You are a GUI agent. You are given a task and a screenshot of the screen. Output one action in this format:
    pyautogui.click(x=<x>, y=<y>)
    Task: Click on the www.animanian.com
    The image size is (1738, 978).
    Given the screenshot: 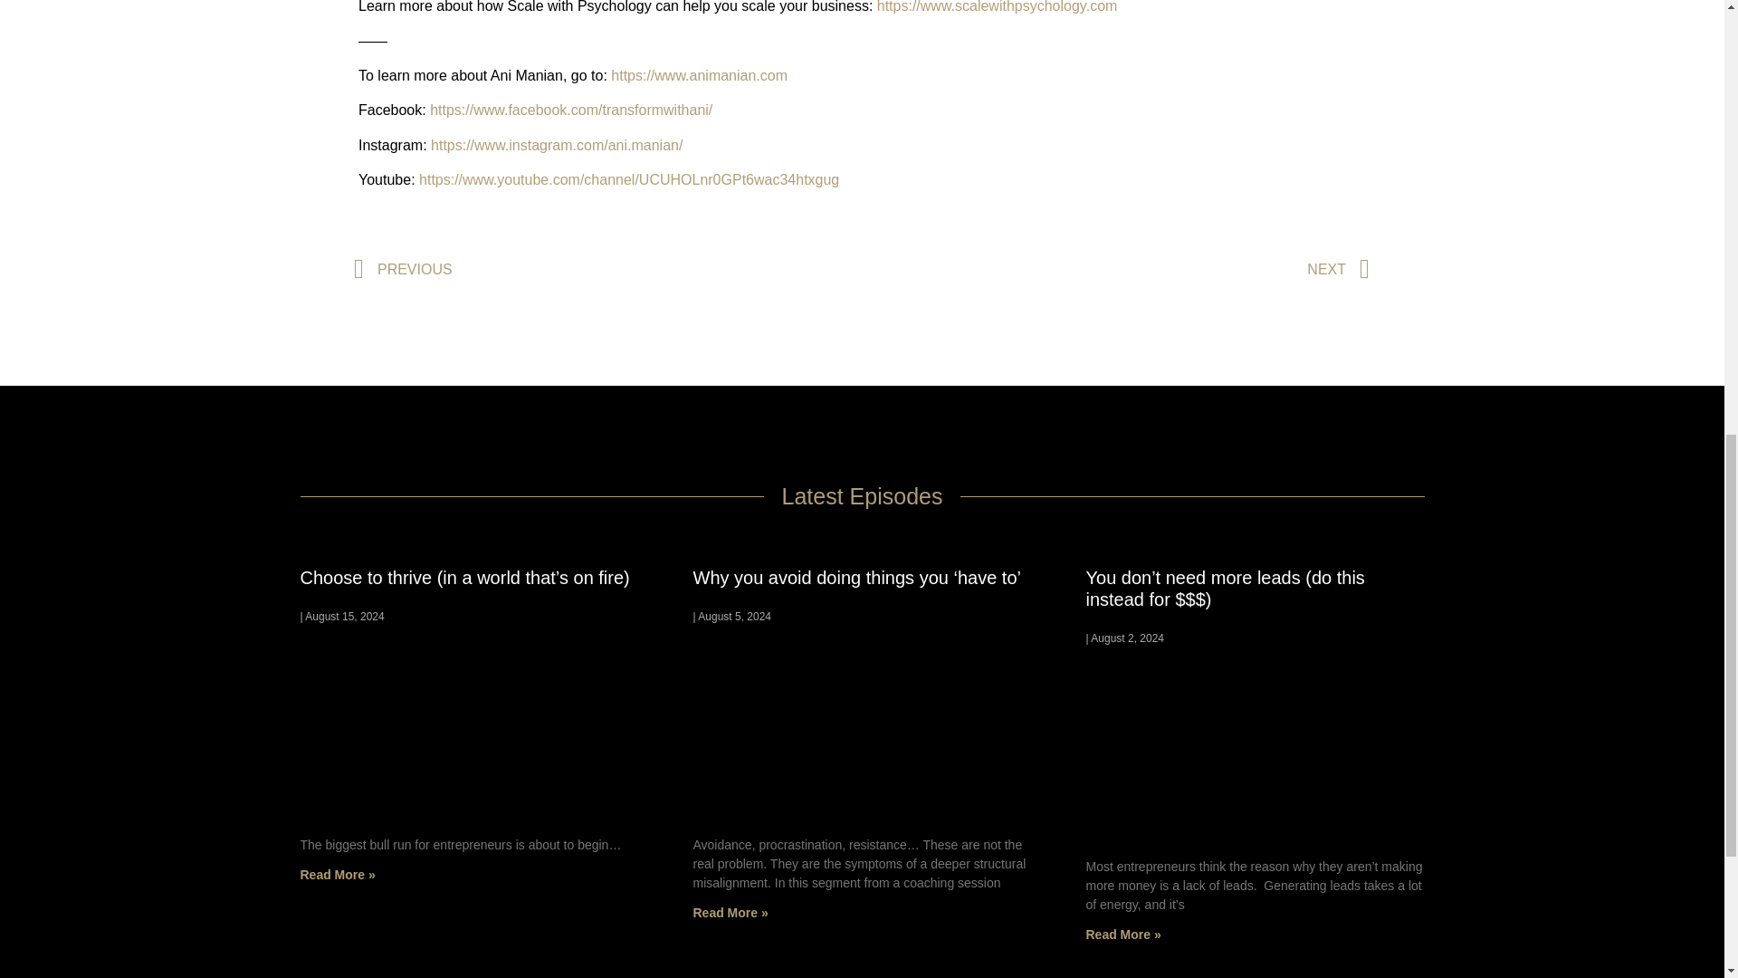 What is the action you would take?
    pyautogui.click(x=721, y=74)
    